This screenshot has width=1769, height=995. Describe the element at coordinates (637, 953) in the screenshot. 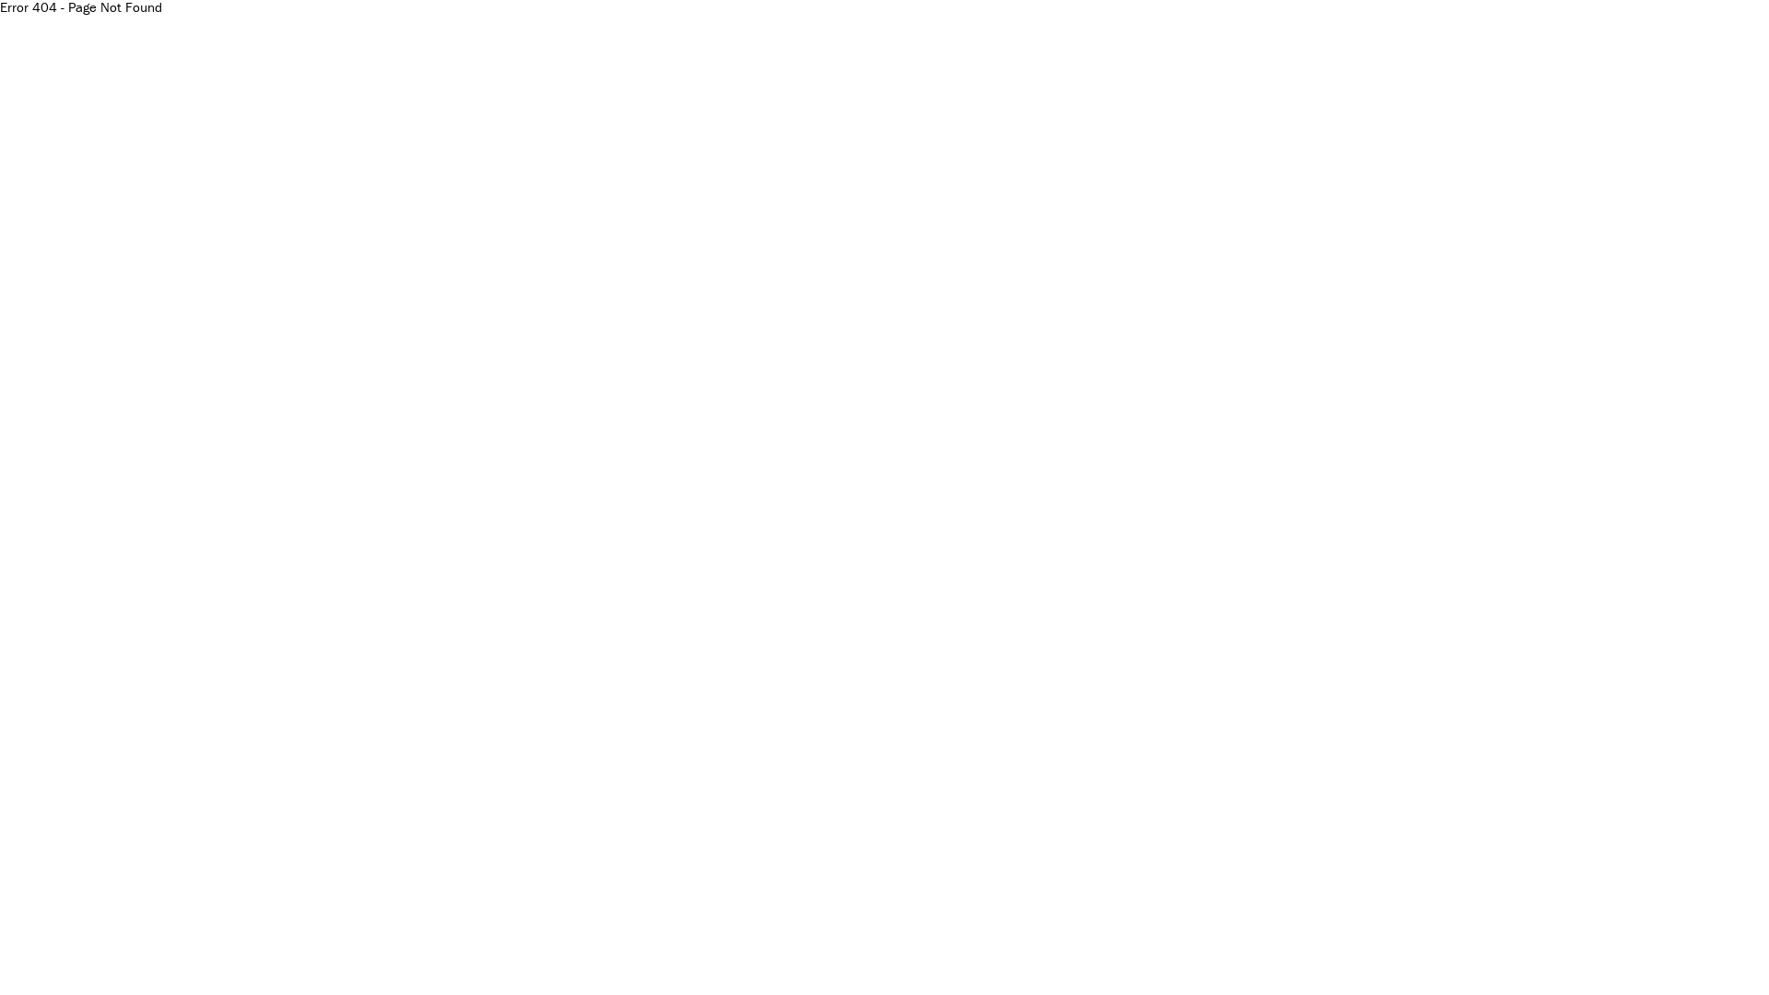

I see `PRESS` at that location.